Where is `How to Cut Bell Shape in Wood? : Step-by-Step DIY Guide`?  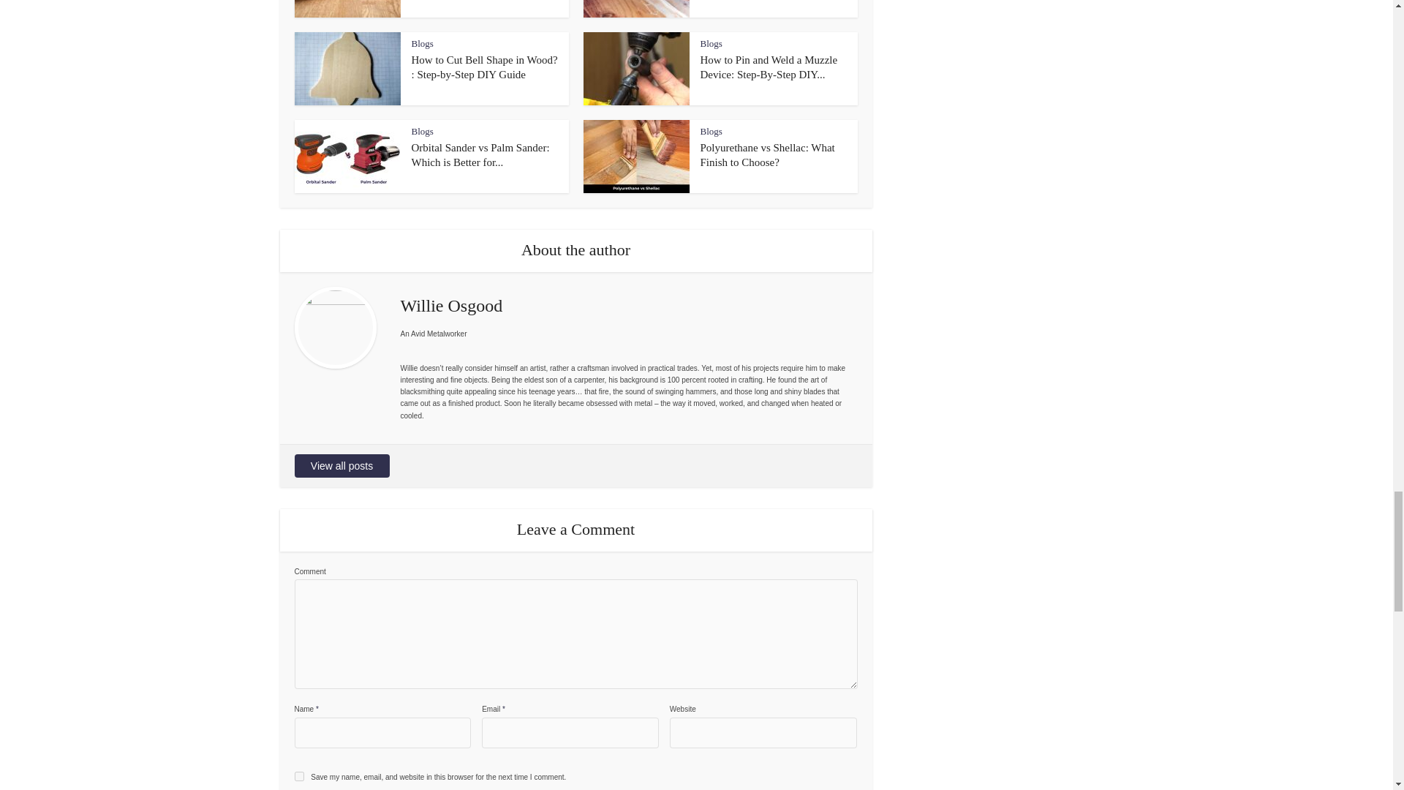 How to Cut Bell Shape in Wood? : Step-by-Step DIY Guide is located at coordinates (484, 67).